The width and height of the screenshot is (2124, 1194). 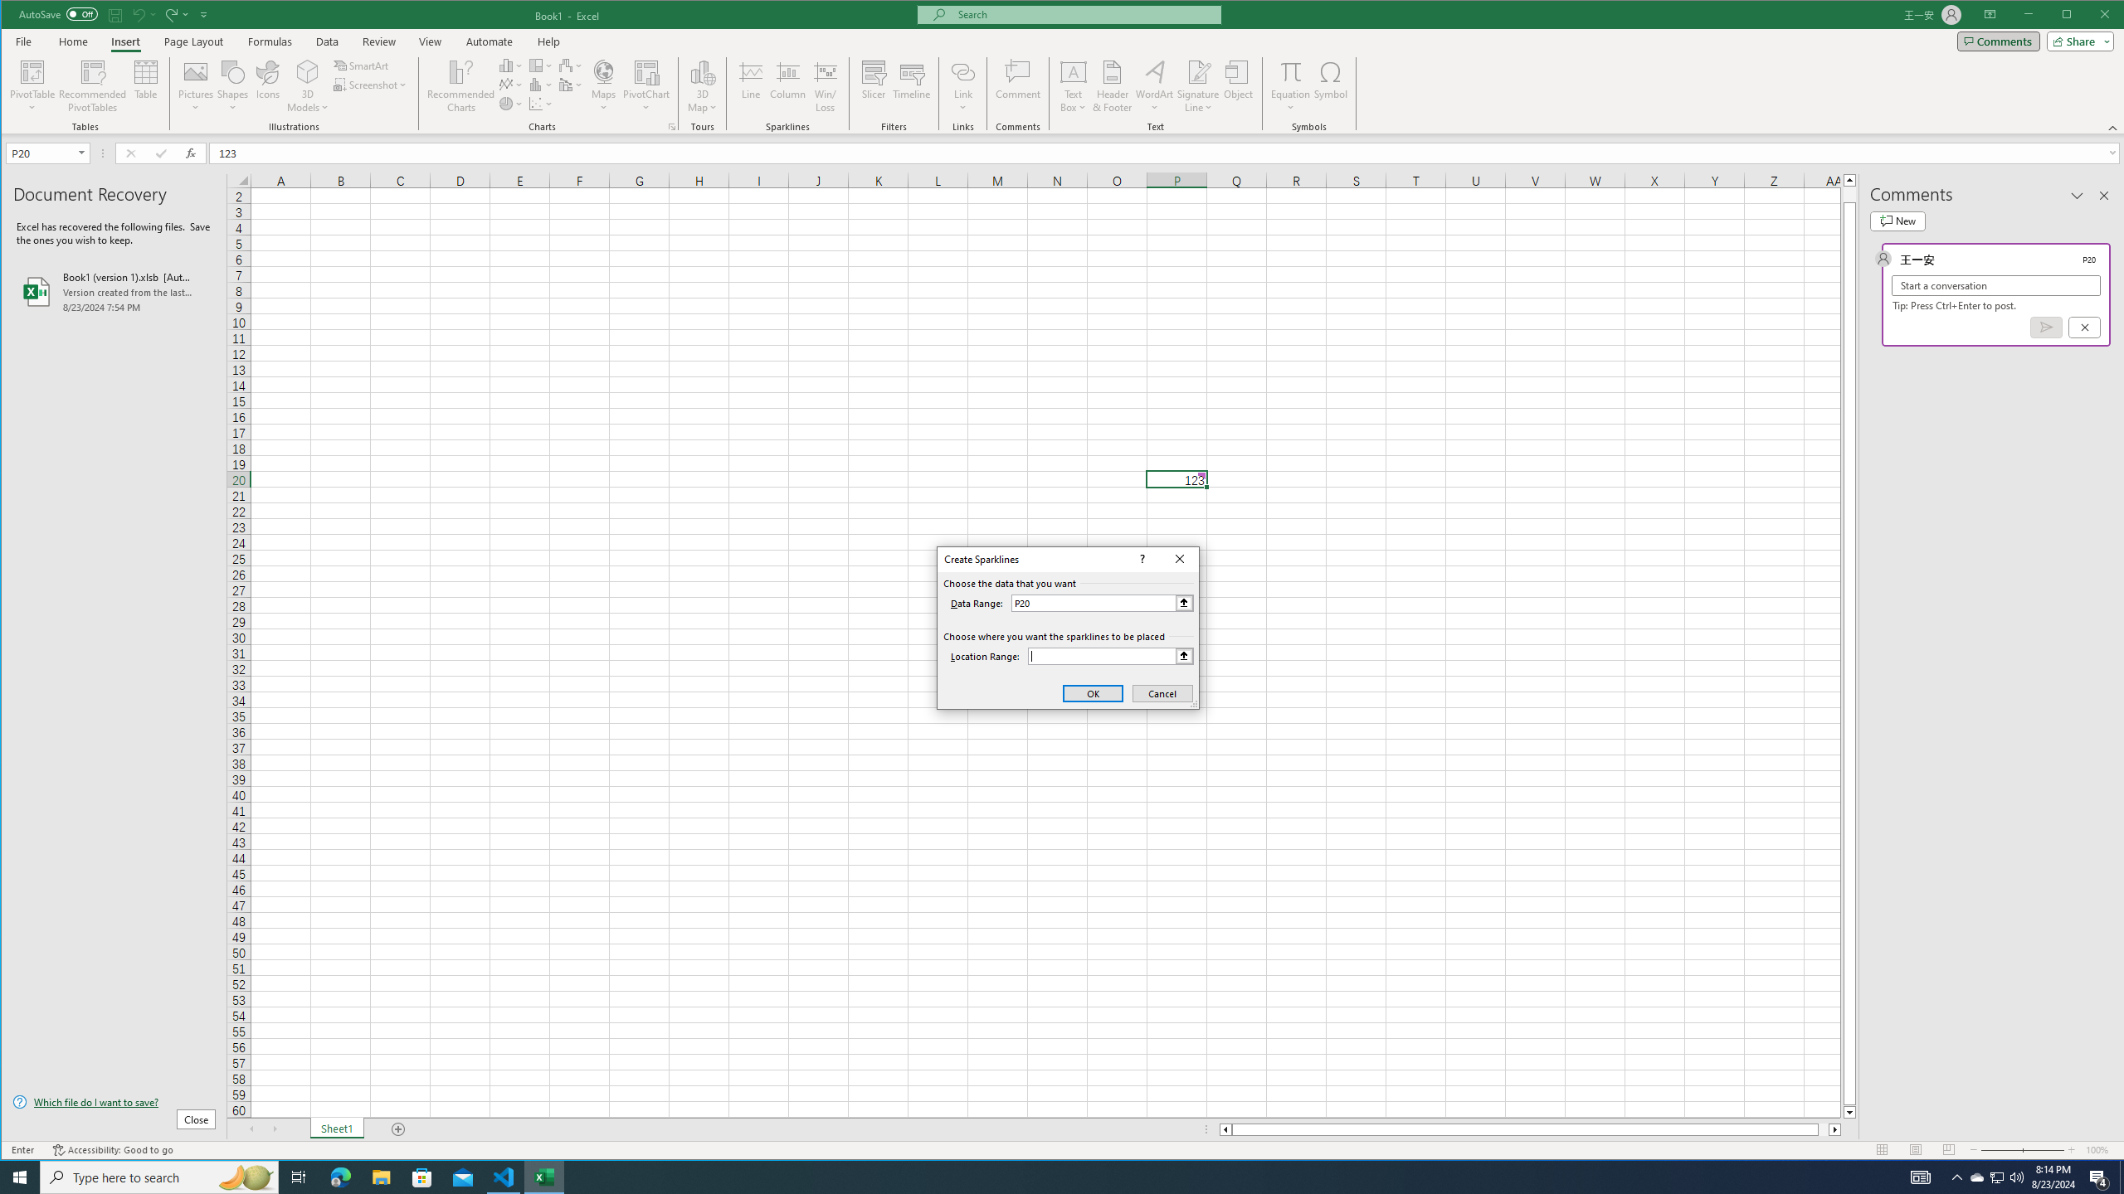 I want to click on Equation, so click(x=1291, y=71).